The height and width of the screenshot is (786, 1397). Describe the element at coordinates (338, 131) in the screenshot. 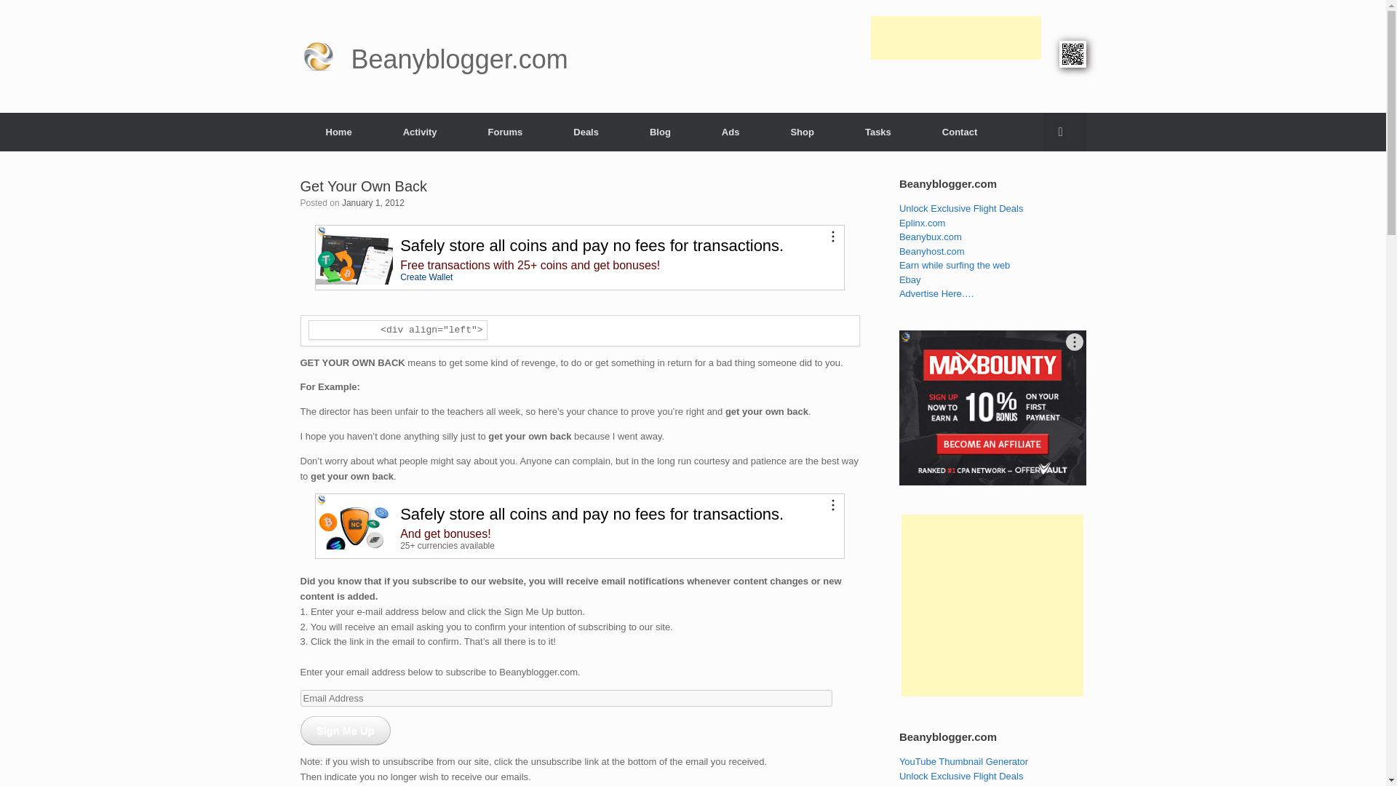

I see `Home` at that location.